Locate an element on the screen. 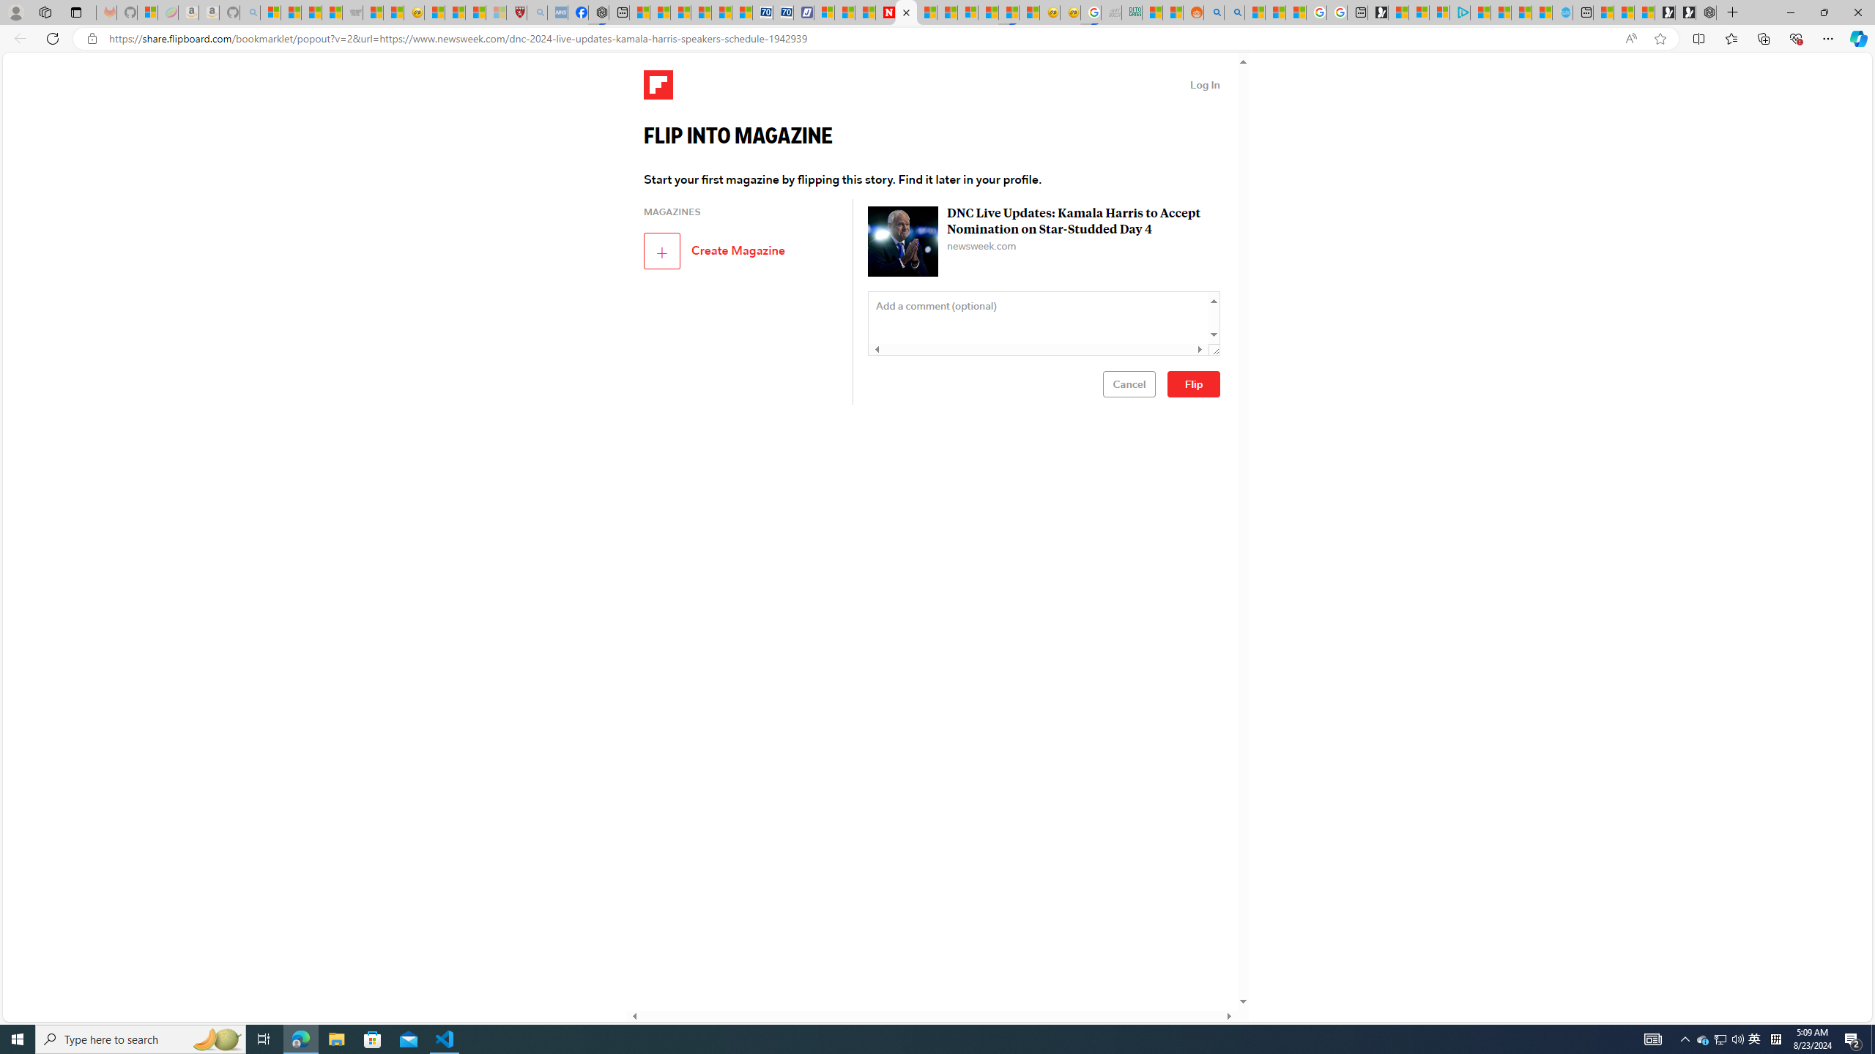 The width and height of the screenshot is (1875, 1054). list of asthma inhalers uk - Search - Sleeping is located at coordinates (537, 12).